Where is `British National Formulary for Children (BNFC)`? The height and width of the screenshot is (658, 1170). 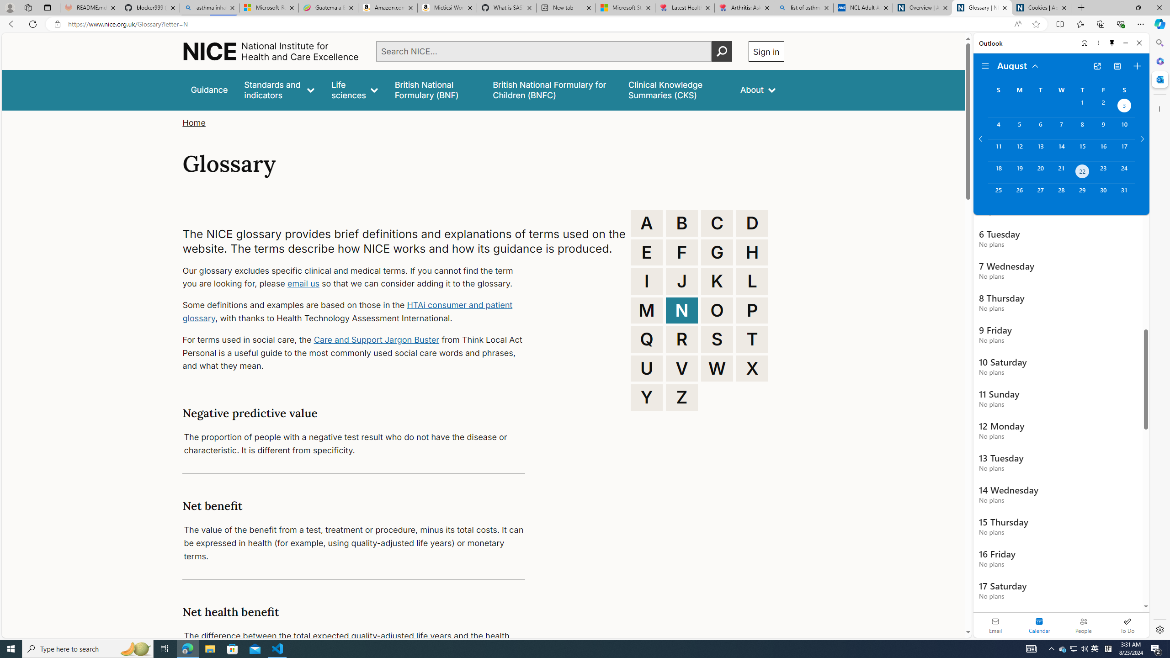
British National Formulary for Children (BNFC) is located at coordinates (552, 90).